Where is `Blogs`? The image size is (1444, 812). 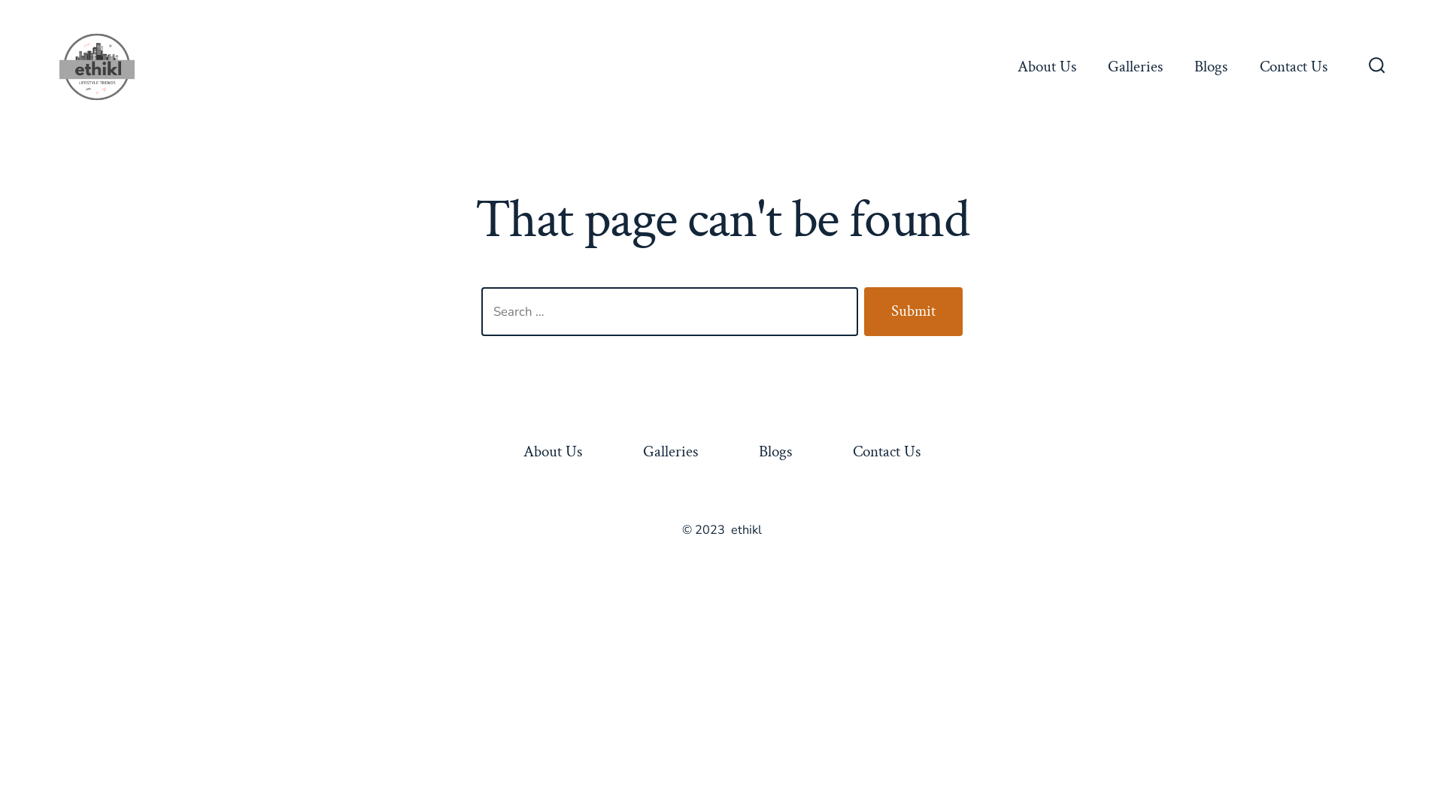
Blogs is located at coordinates (775, 453).